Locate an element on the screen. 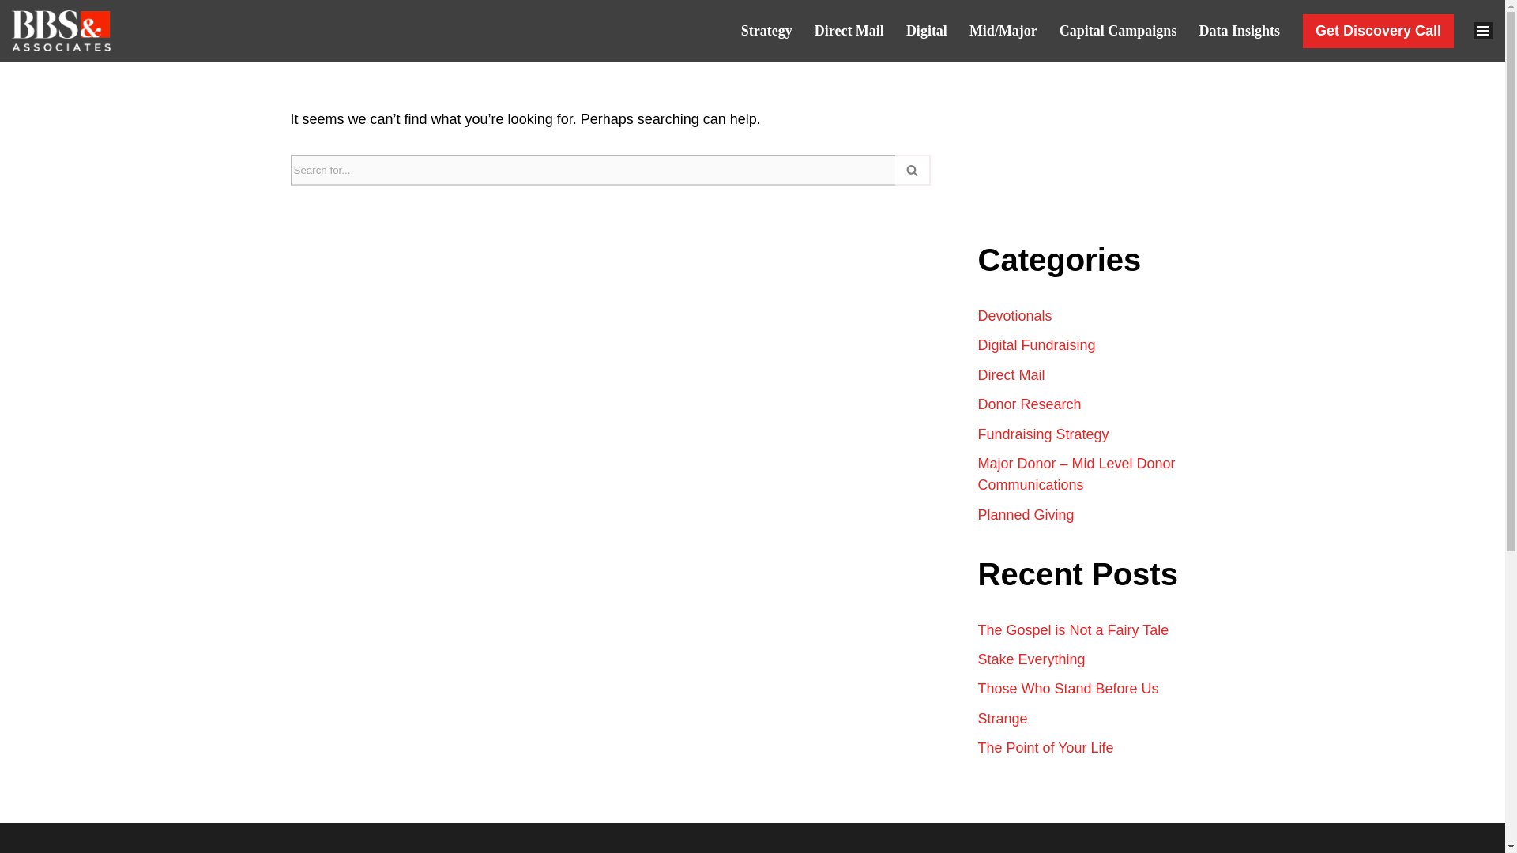  Navigation Menu is located at coordinates (1482, 30).